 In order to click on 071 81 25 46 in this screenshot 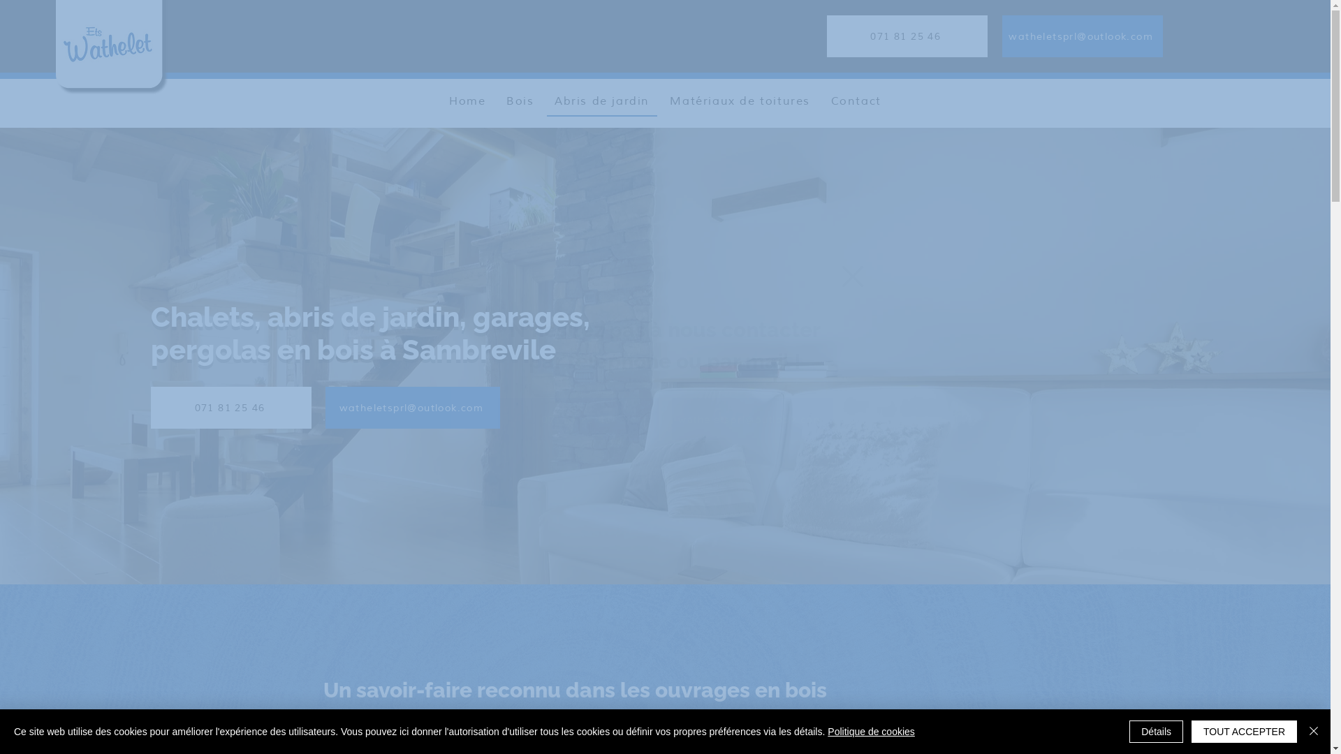, I will do `click(231, 408)`.